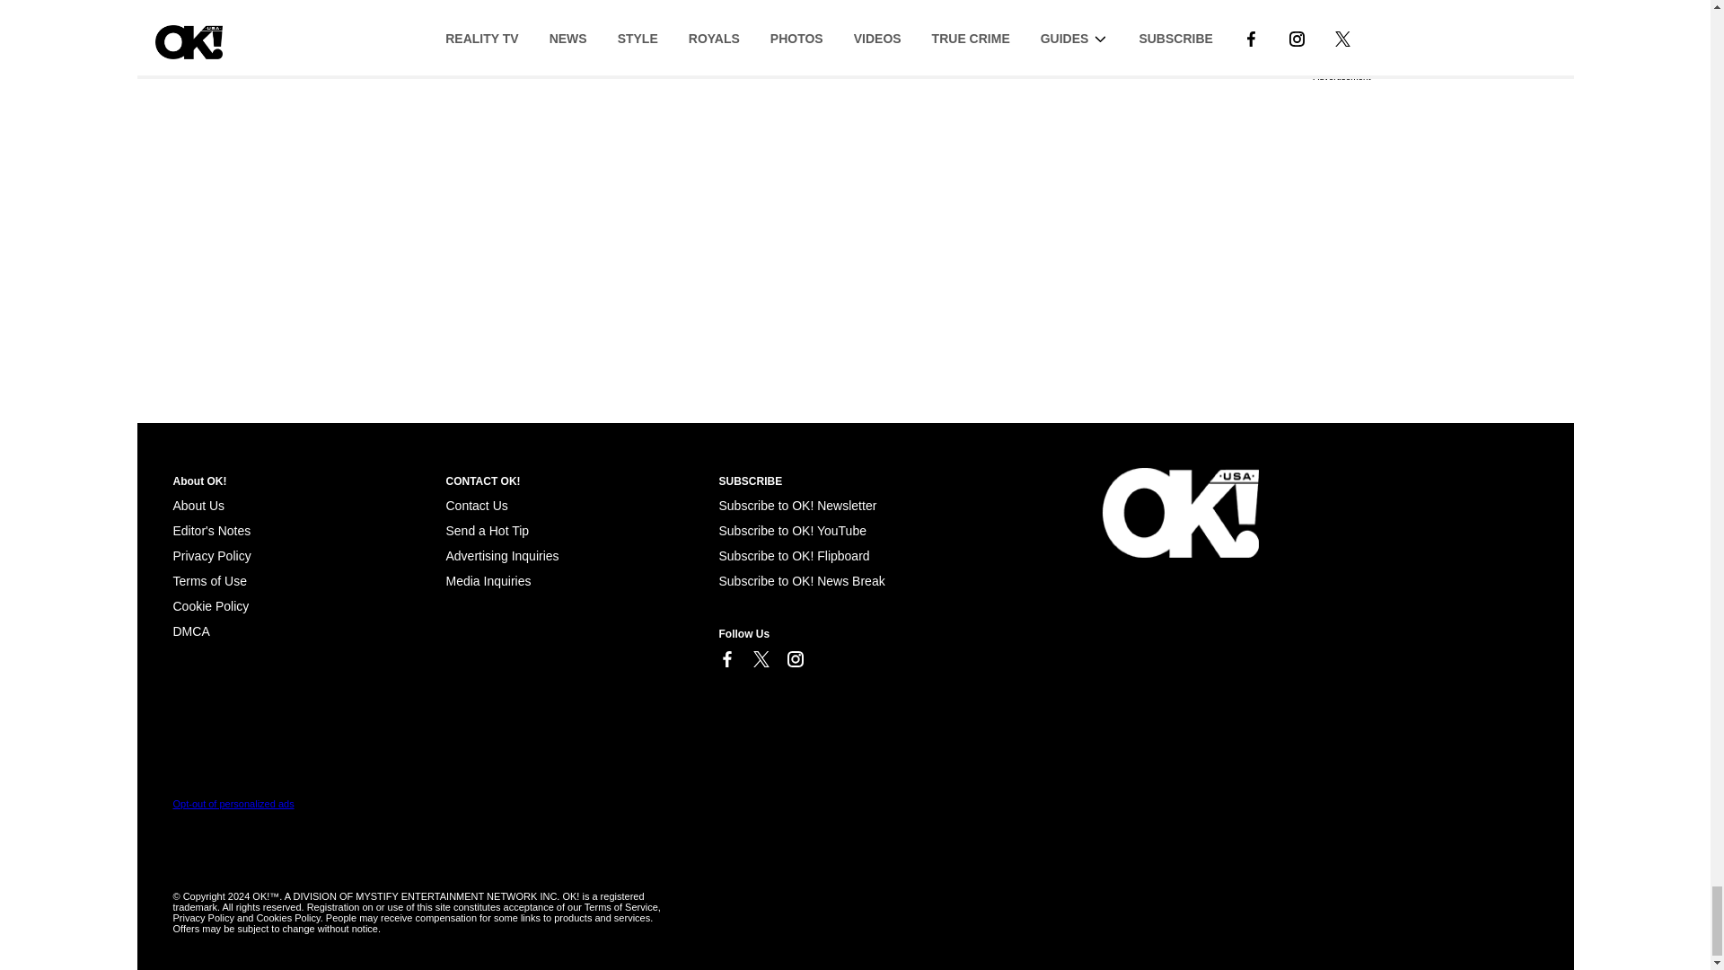 This screenshot has height=970, width=1724. Describe the element at coordinates (198, 506) in the screenshot. I see `About Us` at that location.